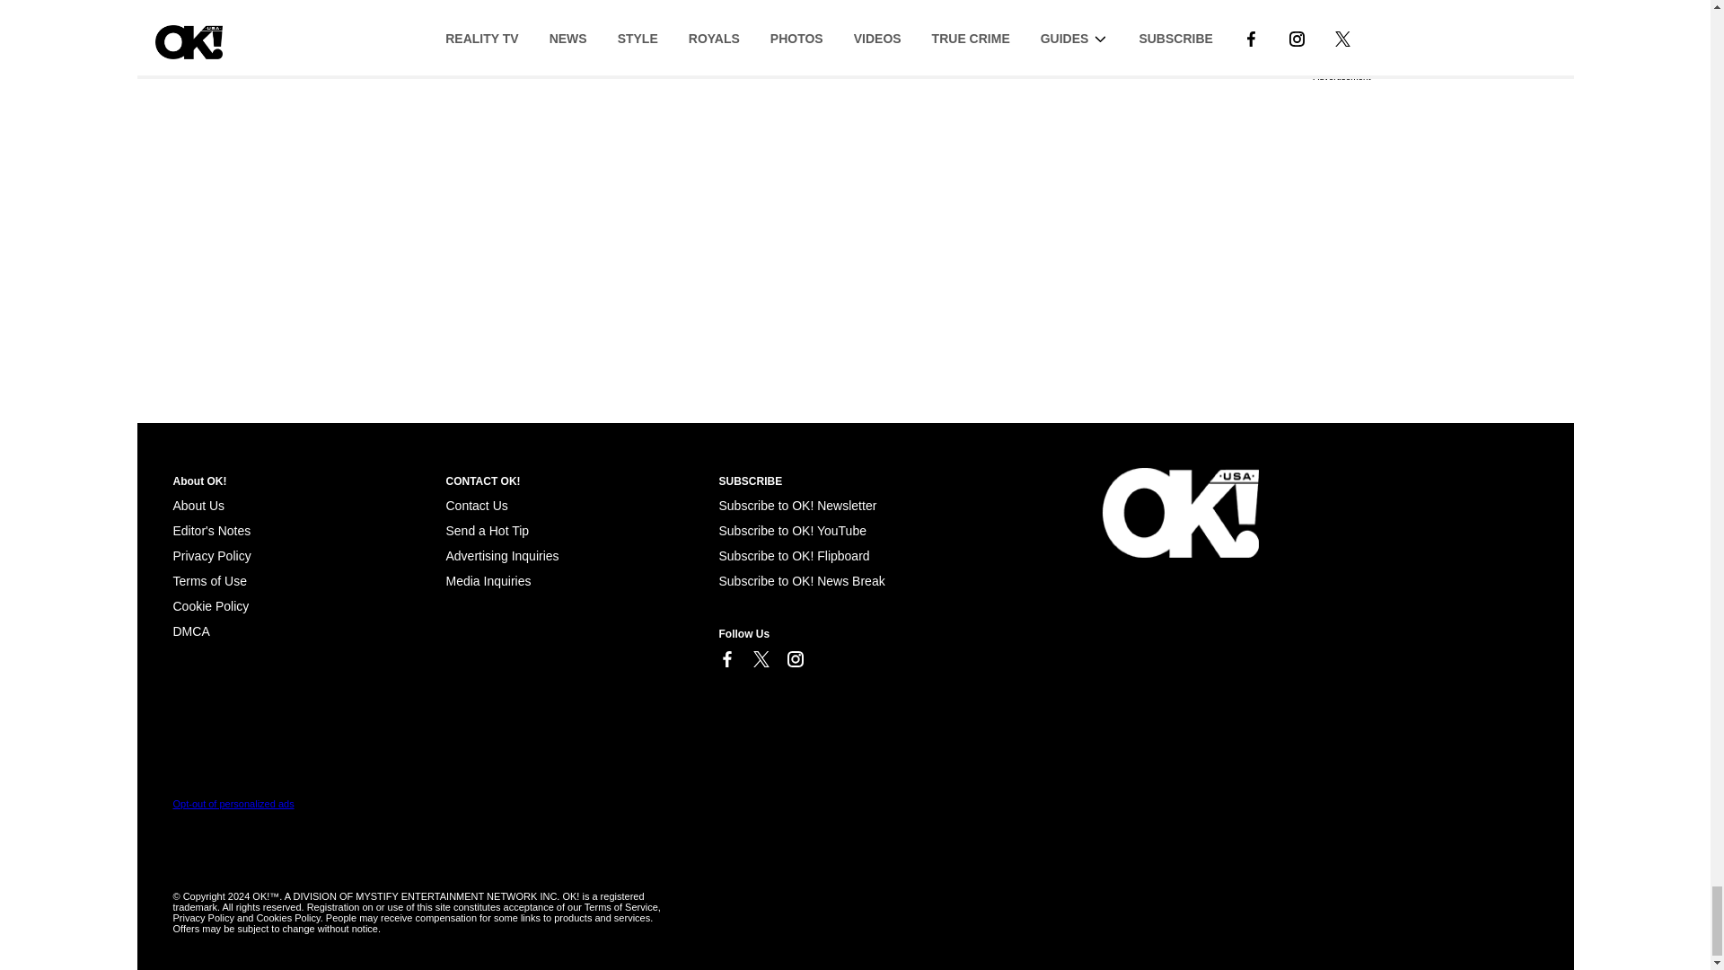 This screenshot has height=970, width=1724. Describe the element at coordinates (198, 506) in the screenshot. I see `About Us` at that location.